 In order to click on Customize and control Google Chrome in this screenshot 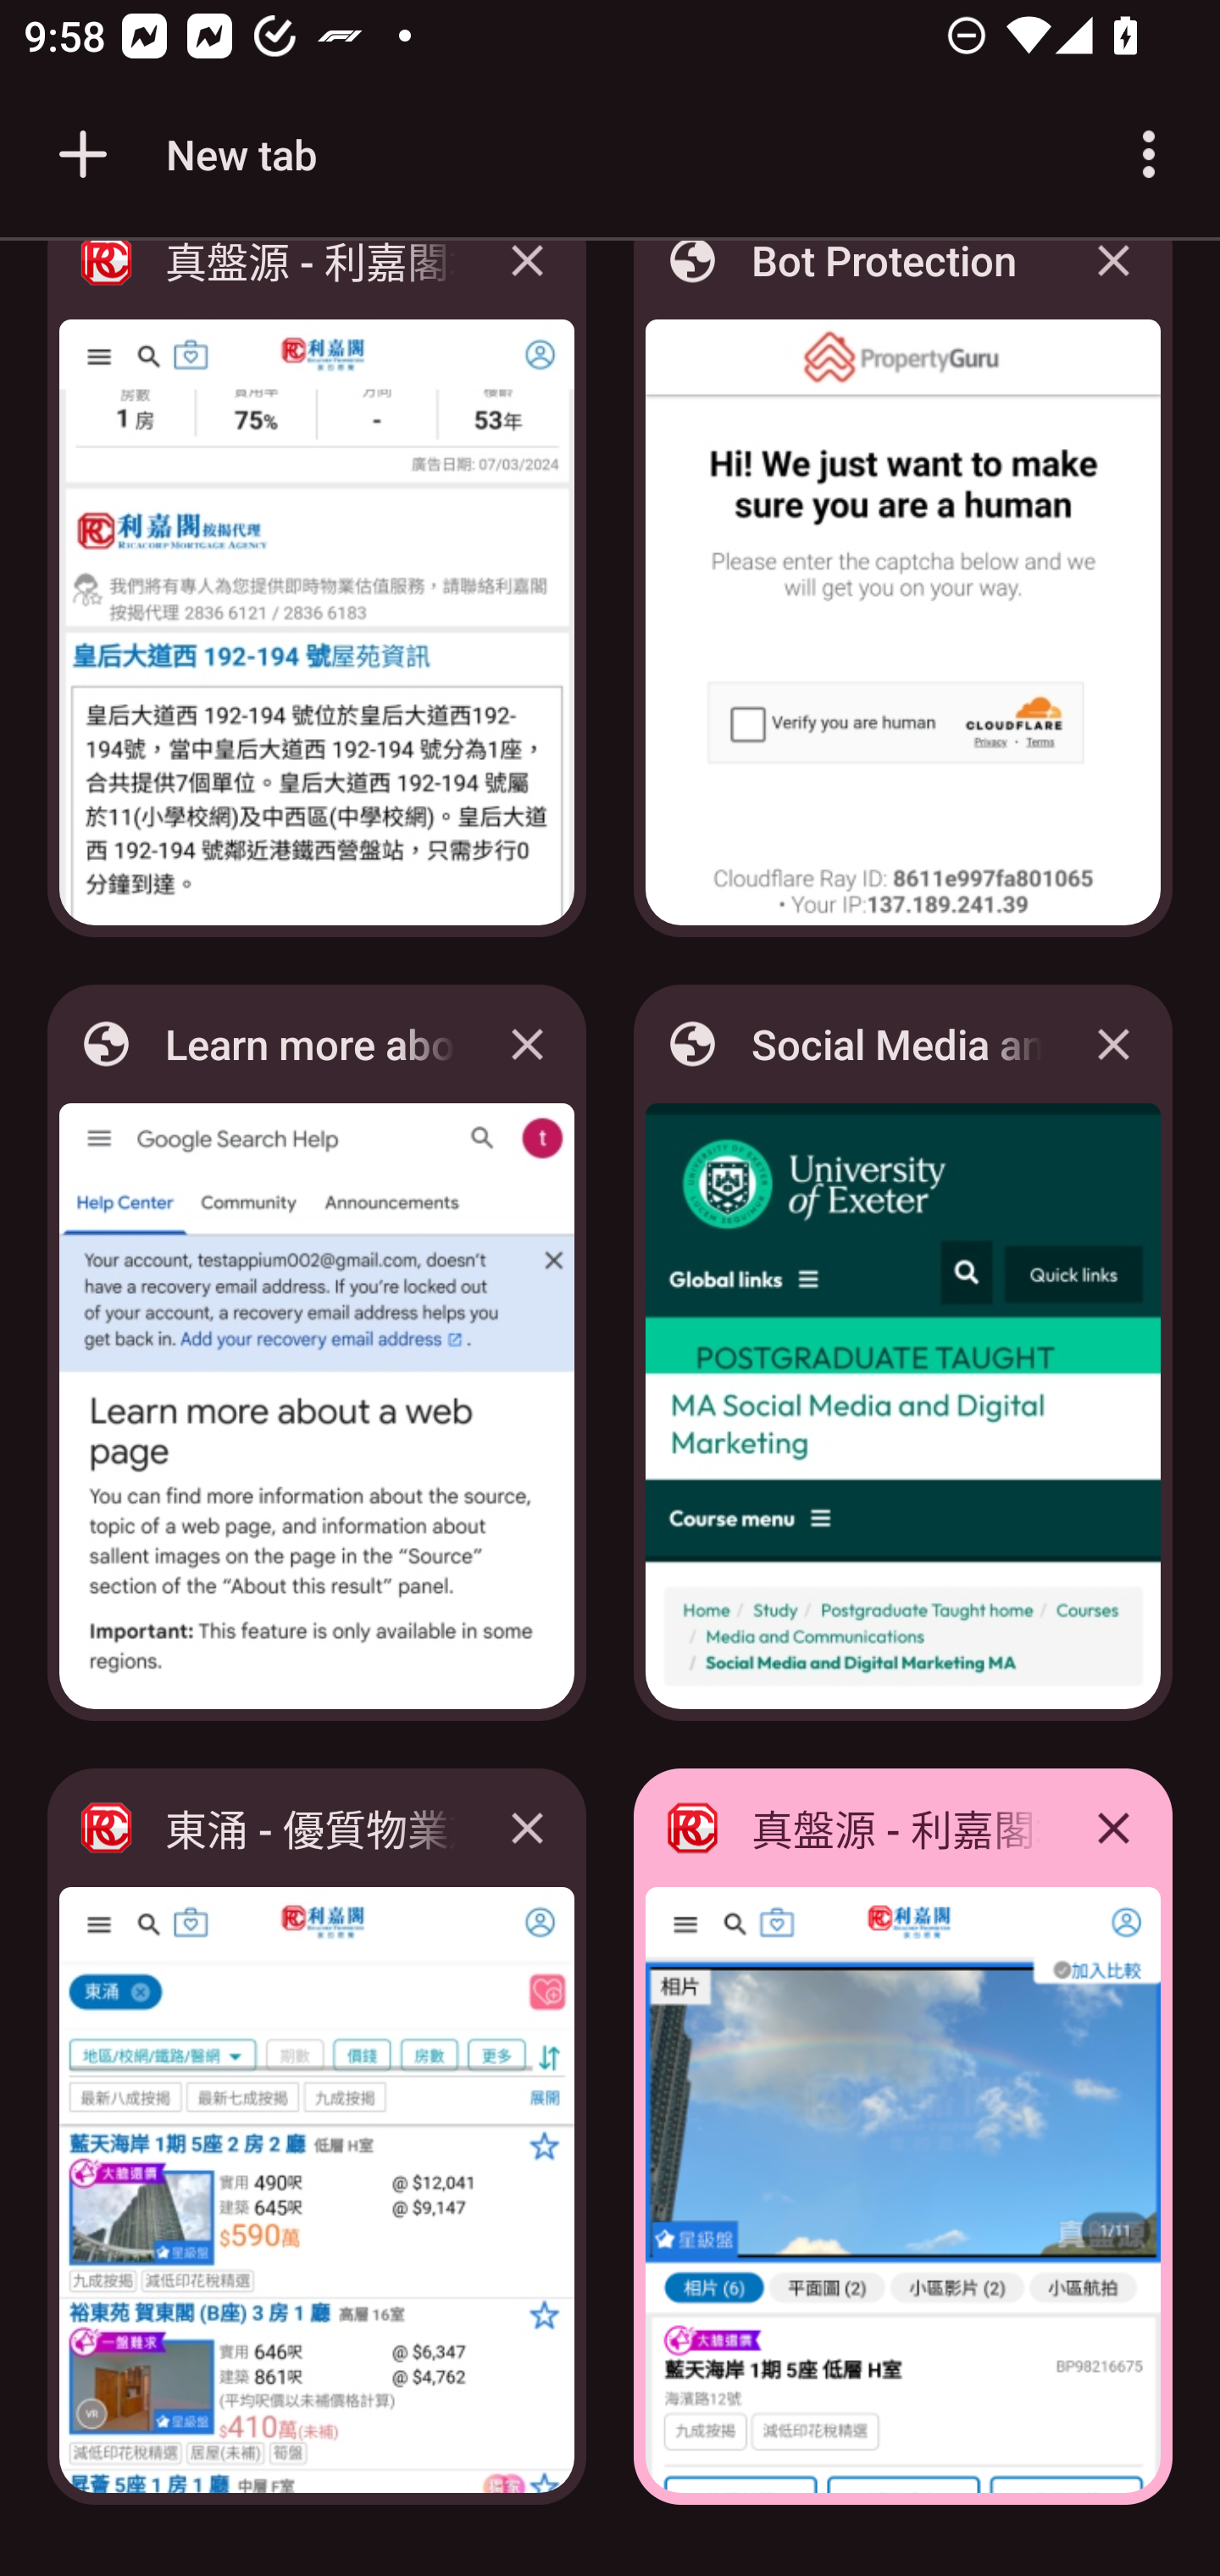, I will do `click(1149, 154)`.